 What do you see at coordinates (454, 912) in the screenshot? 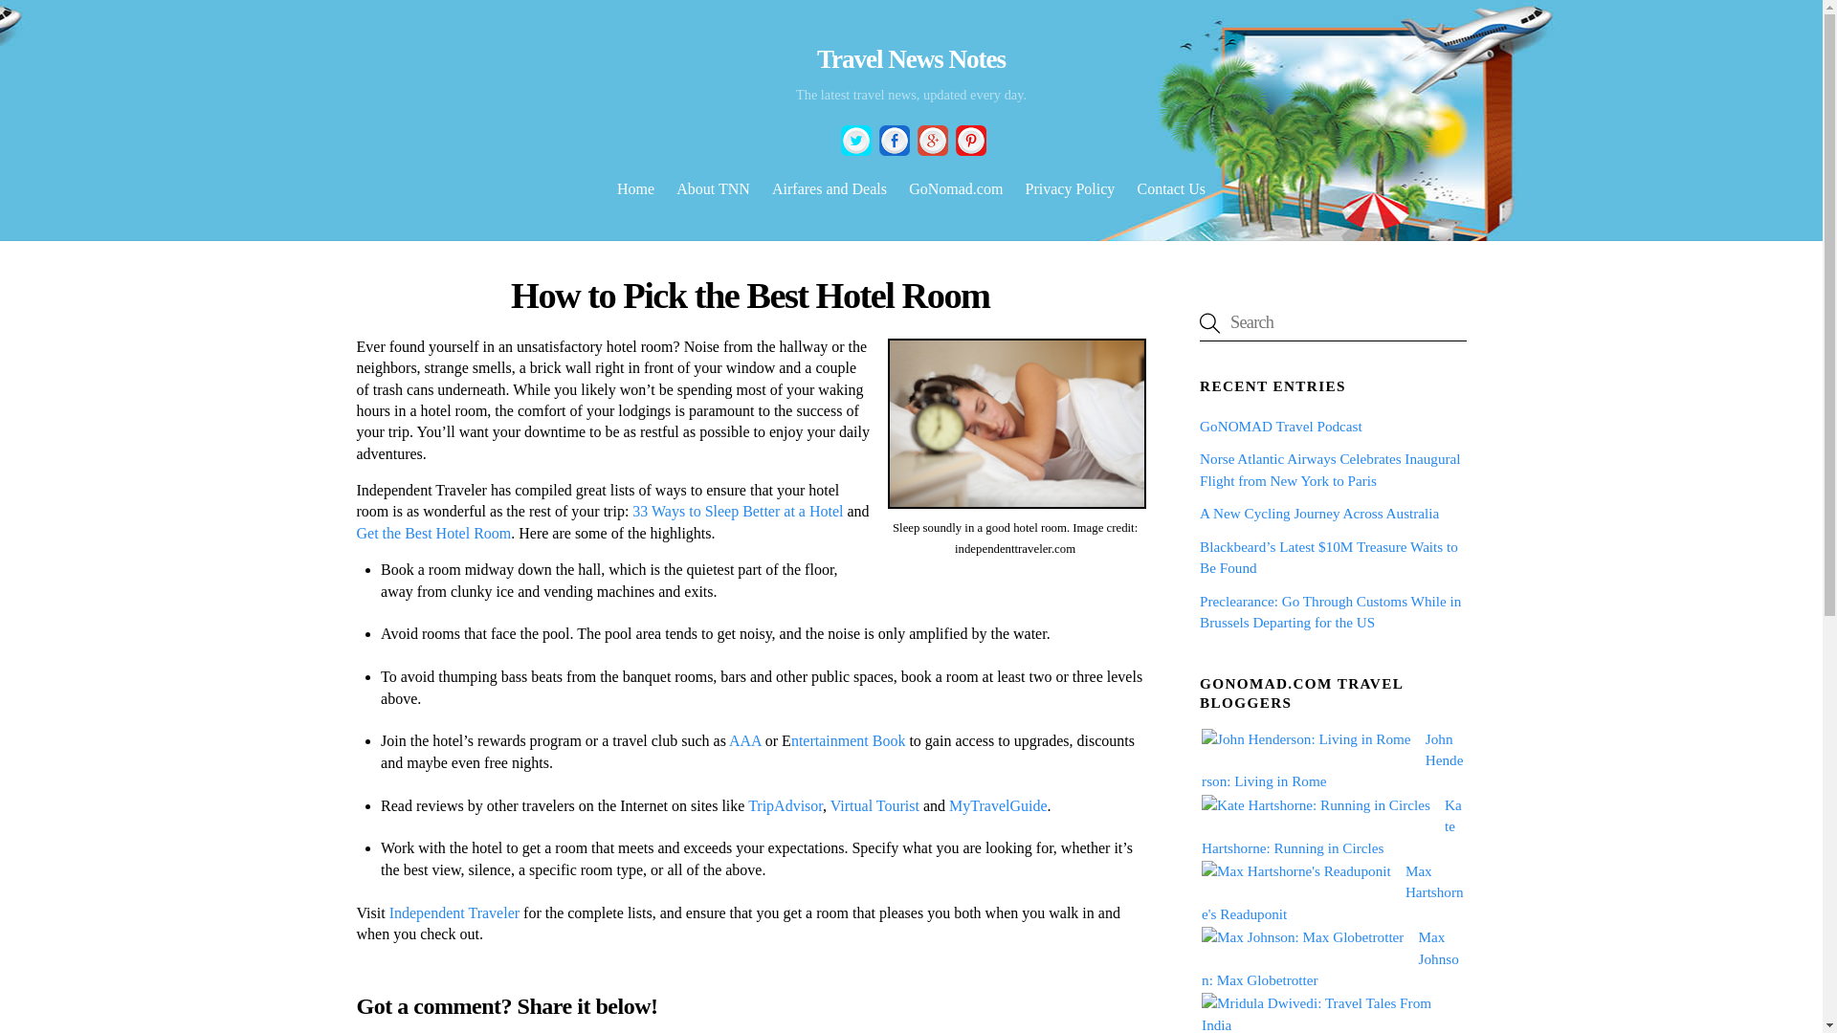
I see `Independent Traveler` at bounding box center [454, 912].